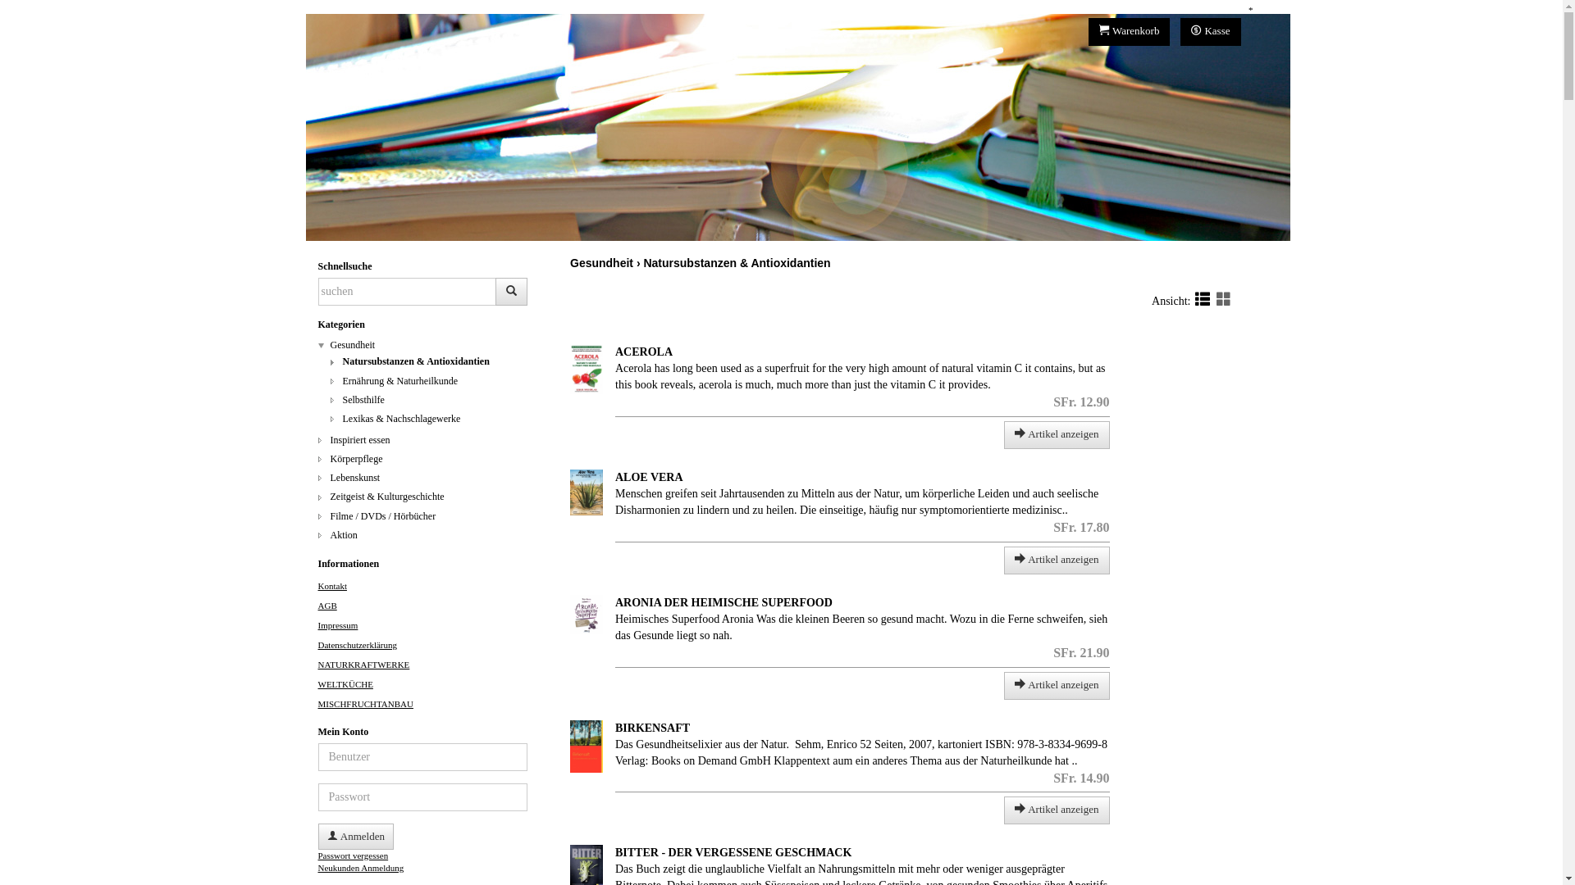  I want to click on Selbsthilfe, so click(423, 400).